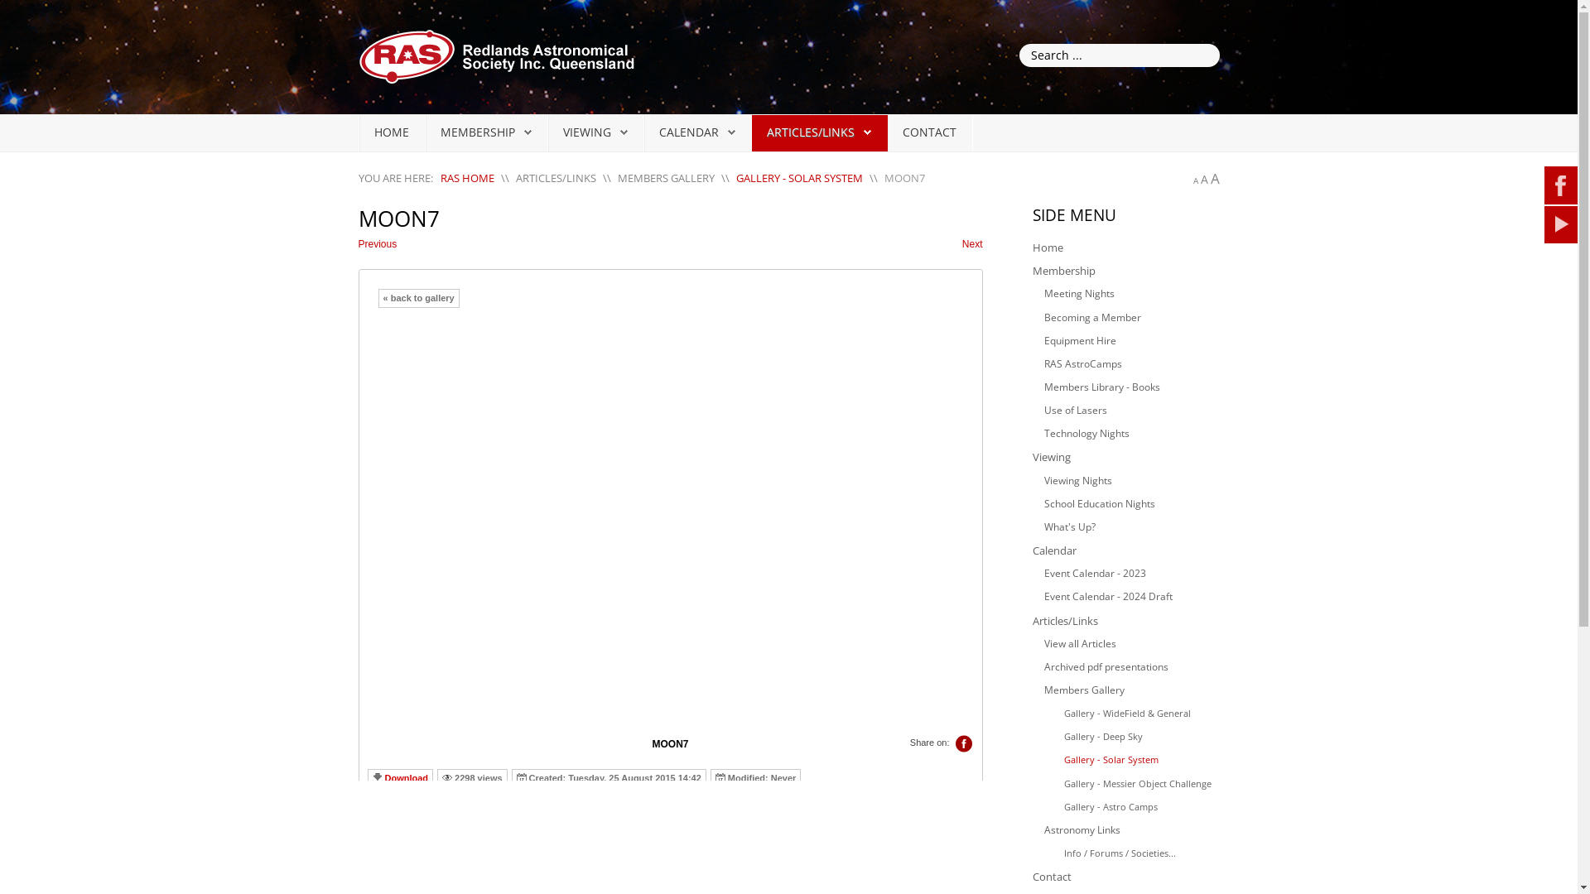  I want to click on CONTACT, so click(929, 132).